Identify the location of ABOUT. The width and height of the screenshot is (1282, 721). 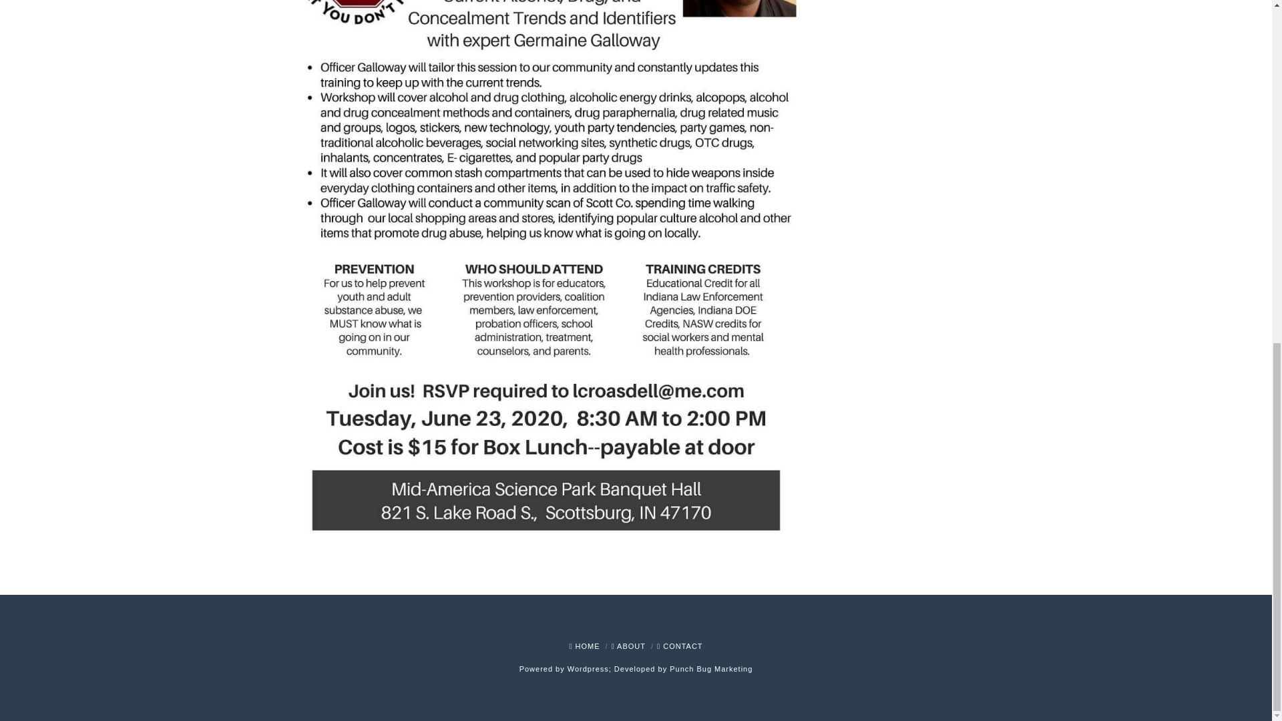
(628, 646).